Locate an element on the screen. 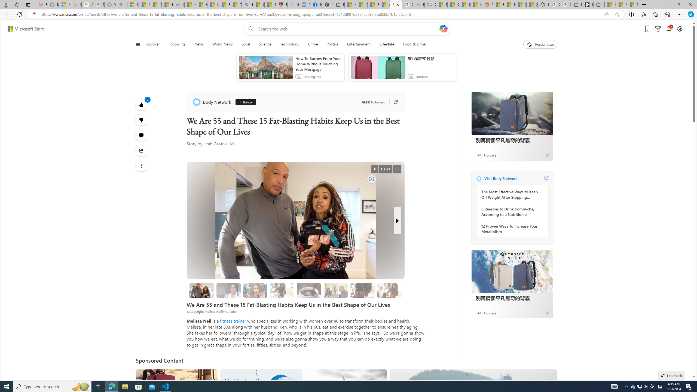  5 She Eats Less Than Her Husband is located at coordinates (335, 290).